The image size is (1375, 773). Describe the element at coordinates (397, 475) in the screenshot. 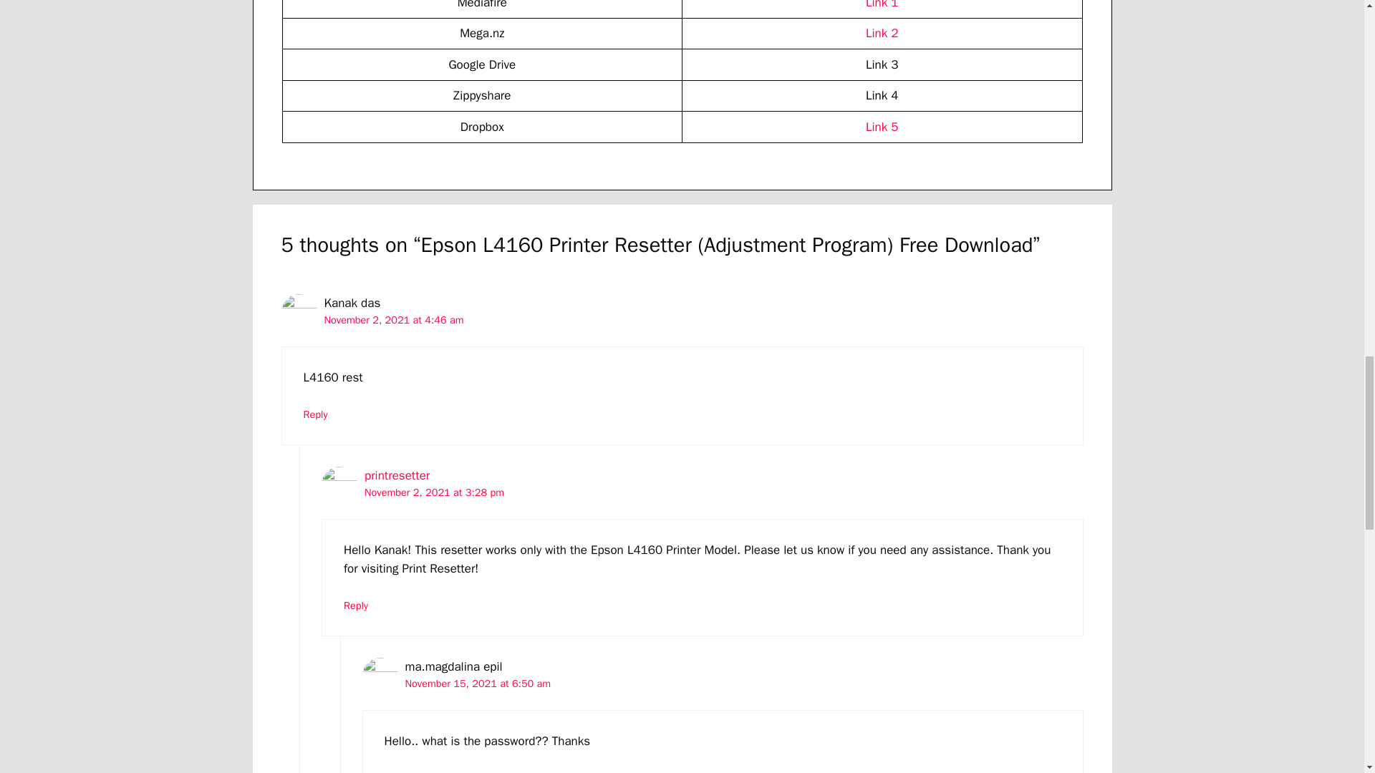

I see `printresetter` at that location.